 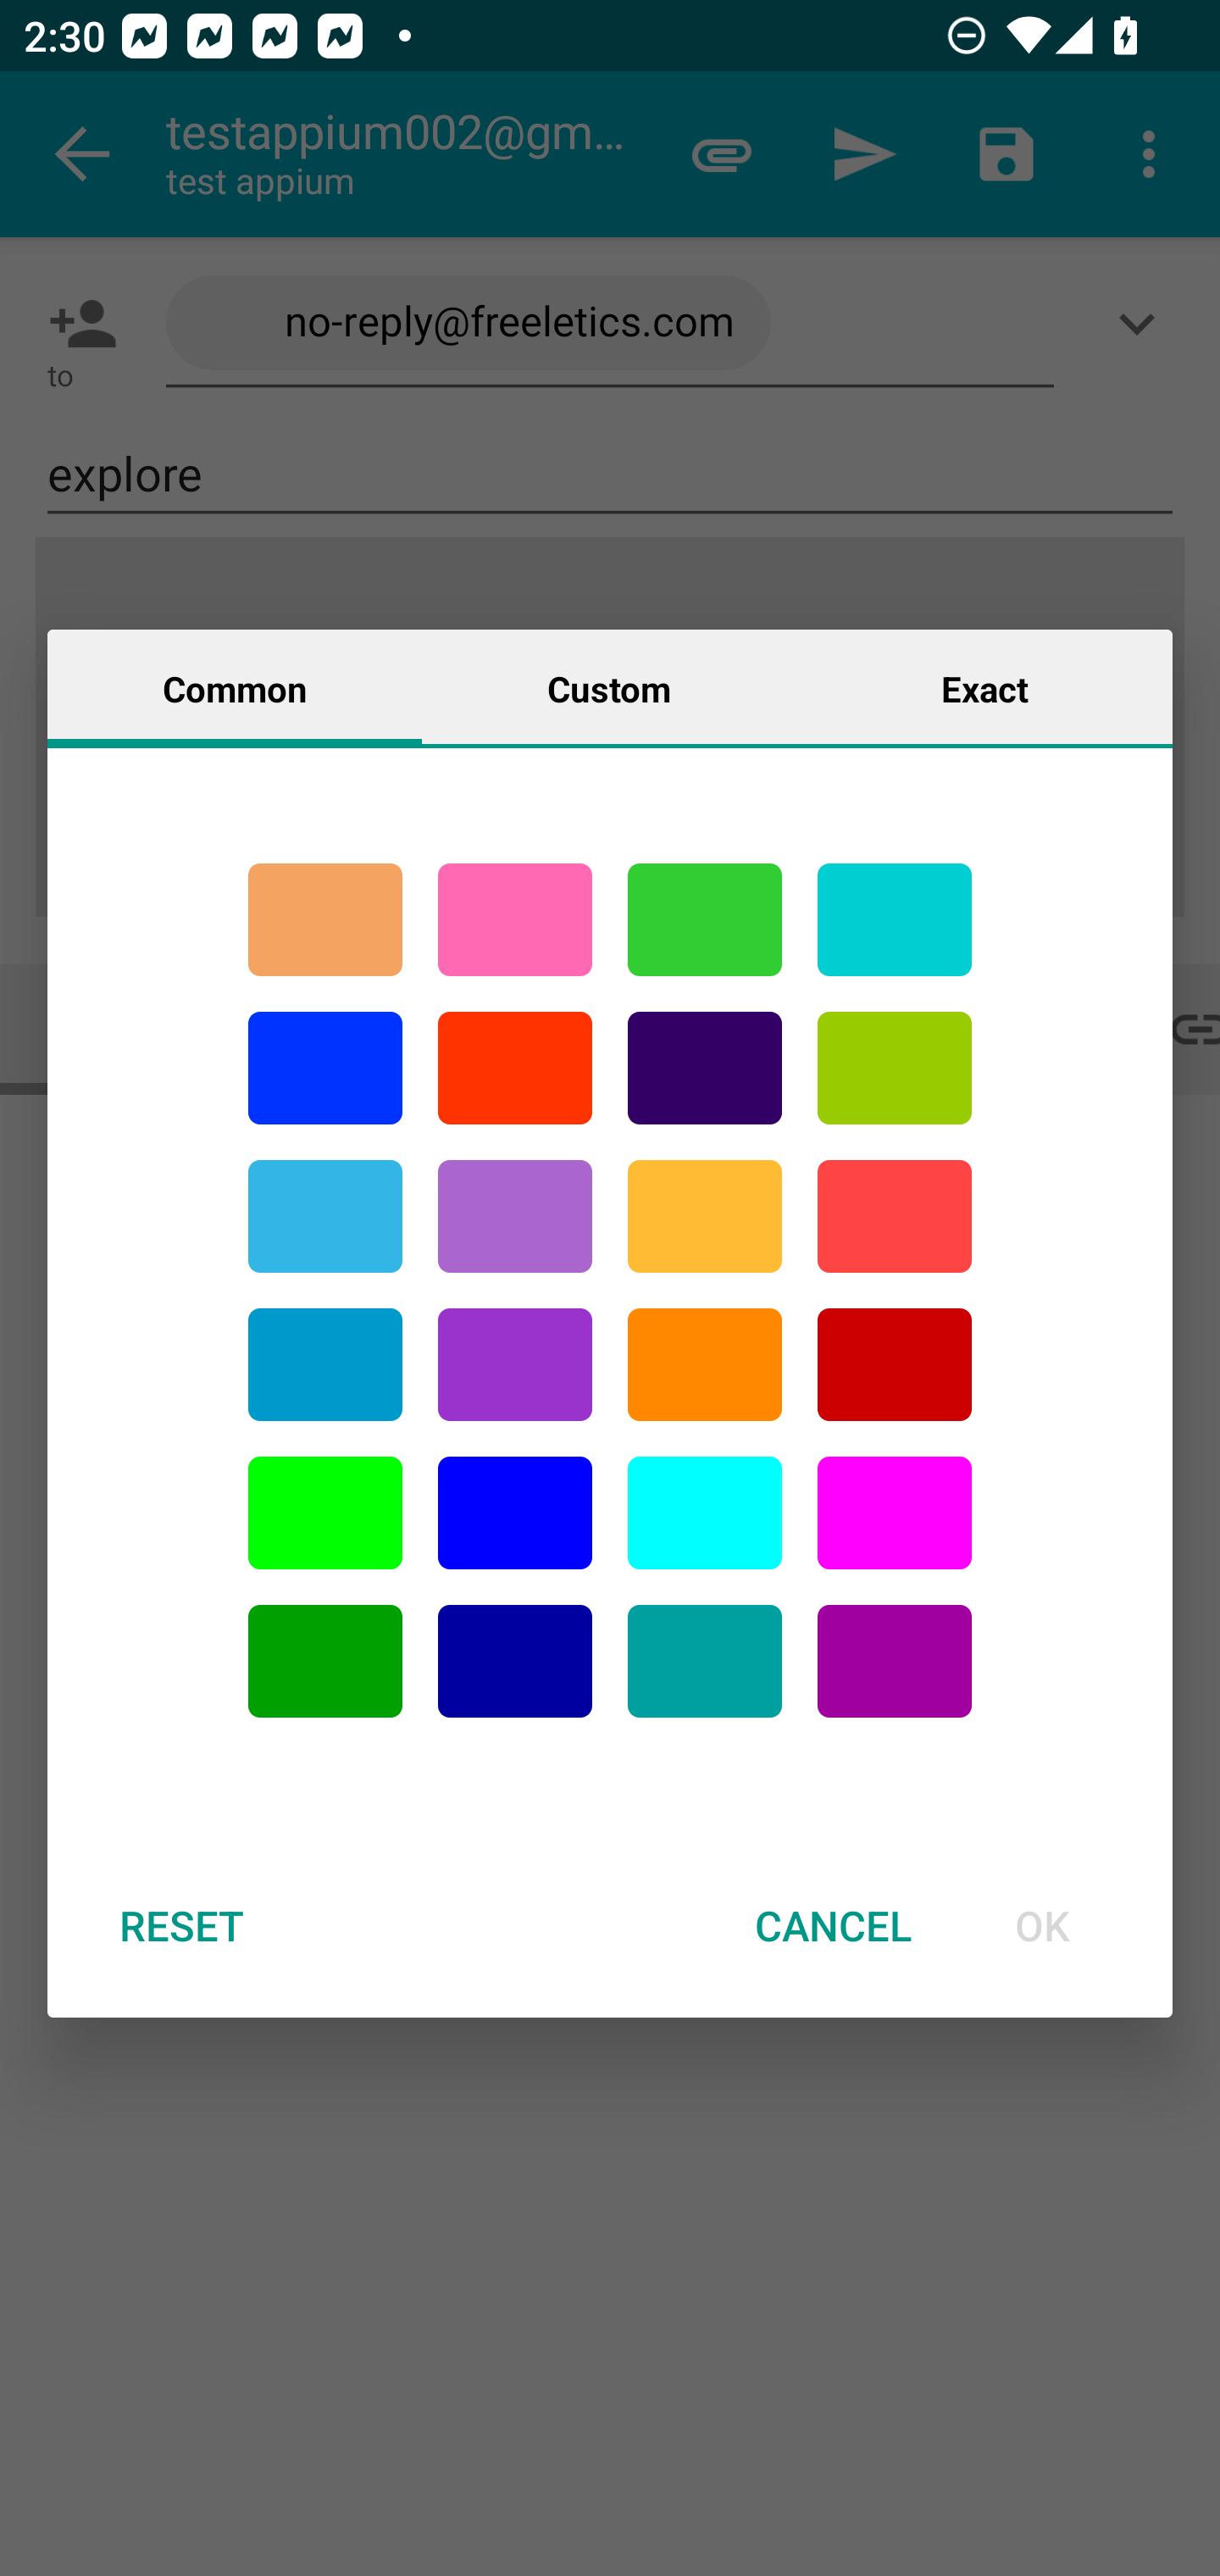 What do you see at coordinates (515, 1215) in the screenshot?
I see `Purple` at bounding box center [515, 1215].